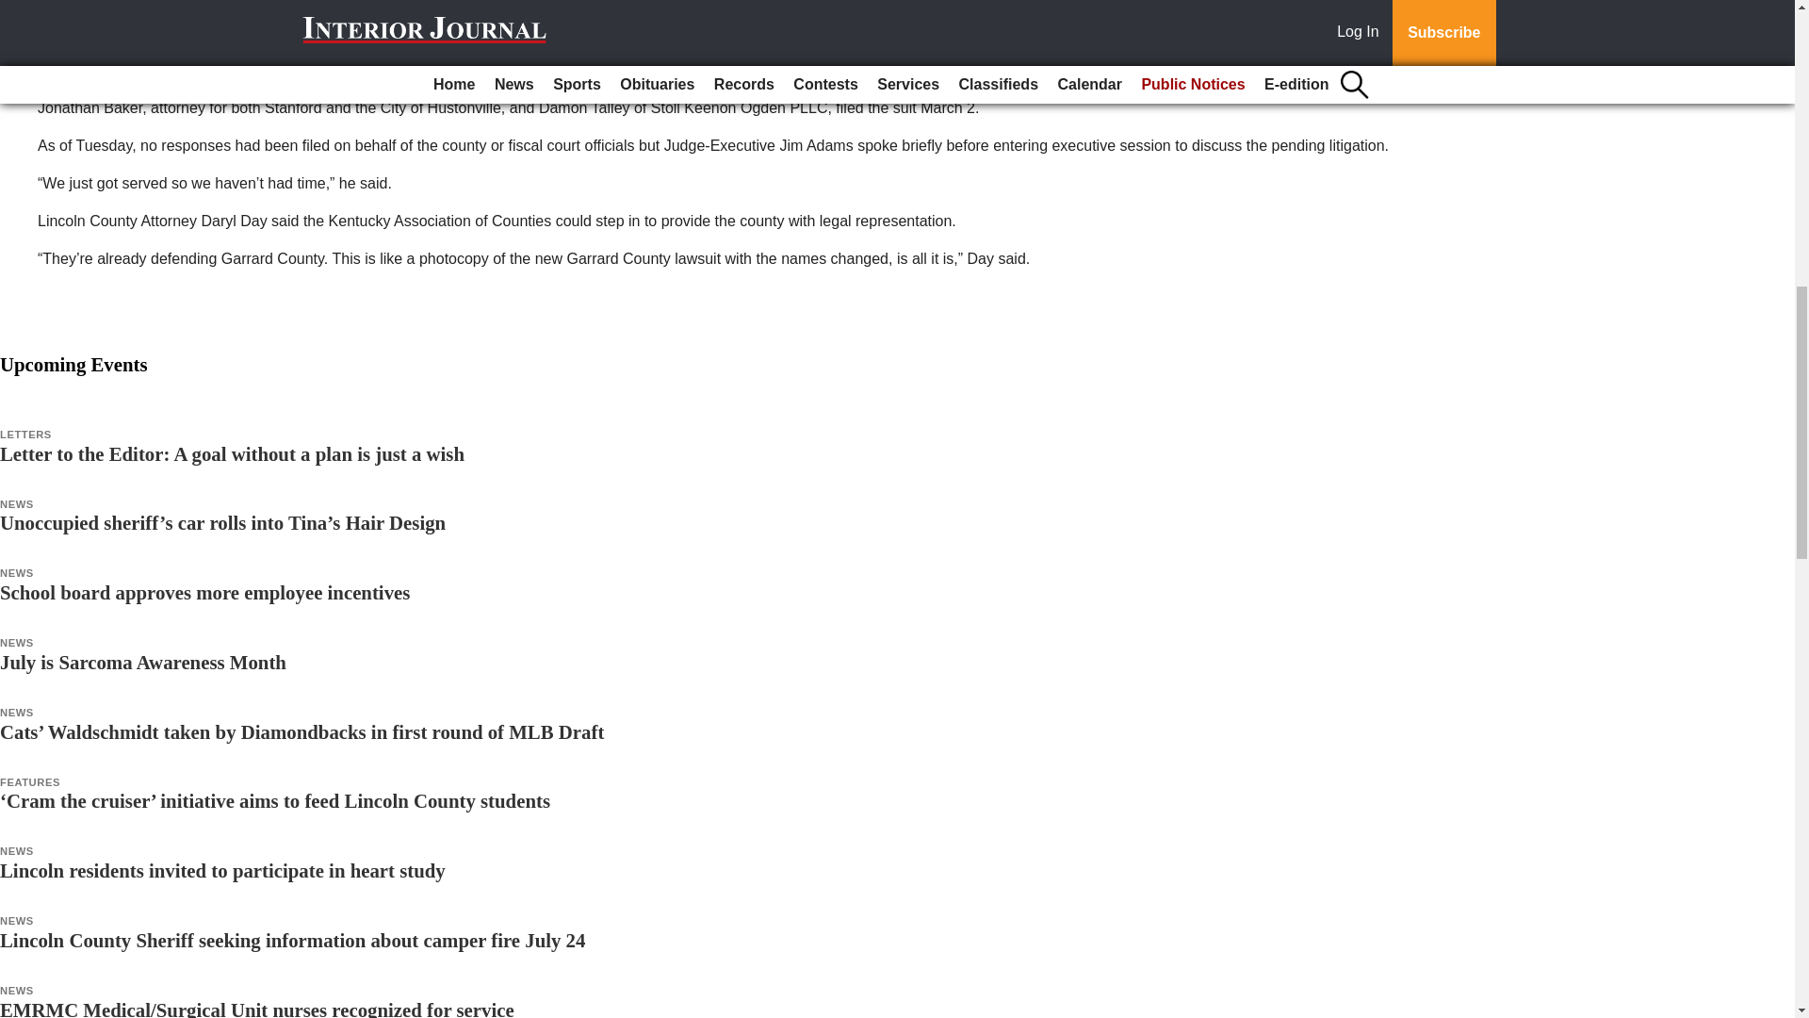 The height and width of the screenshot is (1018, 1809). What do you see at coordinates (205, 592) in the screenshot?
I see `School board approves more employee incentives` at bounding box center [205, 592].